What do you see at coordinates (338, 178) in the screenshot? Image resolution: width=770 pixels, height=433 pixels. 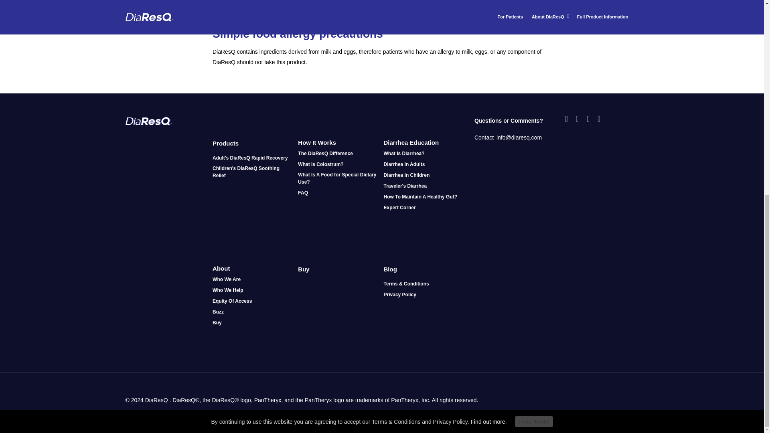 I see `What Is A Food for Special Dietary Use?` at bounding box center [338, 178].